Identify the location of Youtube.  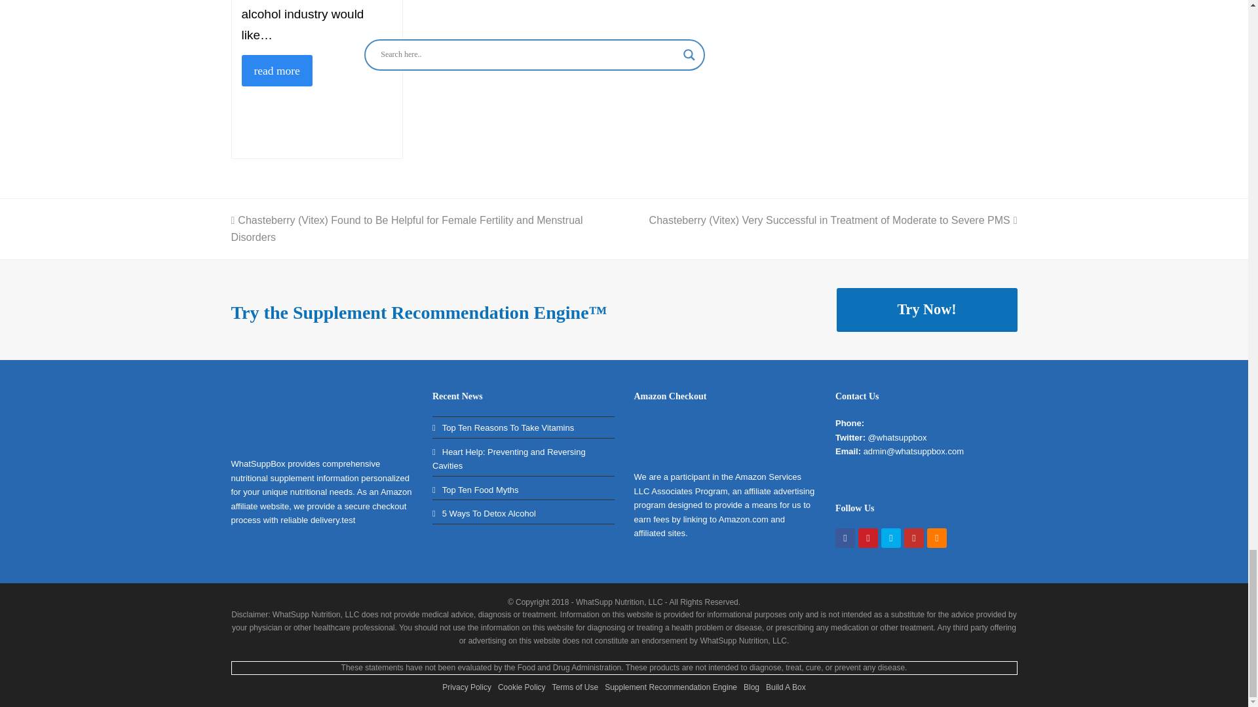
(913, 538).